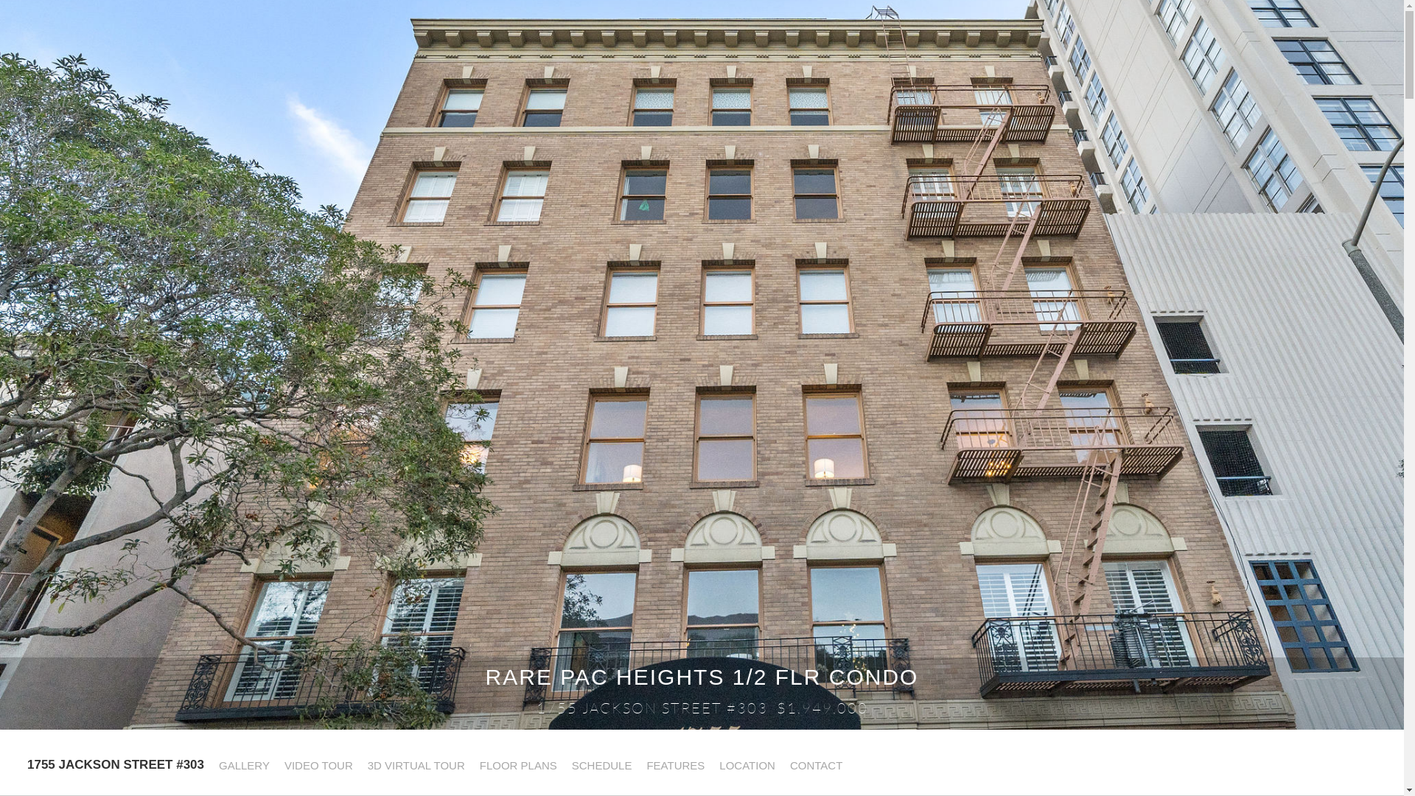 The width and height of the screenshot is (1415, 796). What do you see at coordinates (517, 766) in the screenshot?
I see `FLOOR PLANS` at bounding box center [517, 766].